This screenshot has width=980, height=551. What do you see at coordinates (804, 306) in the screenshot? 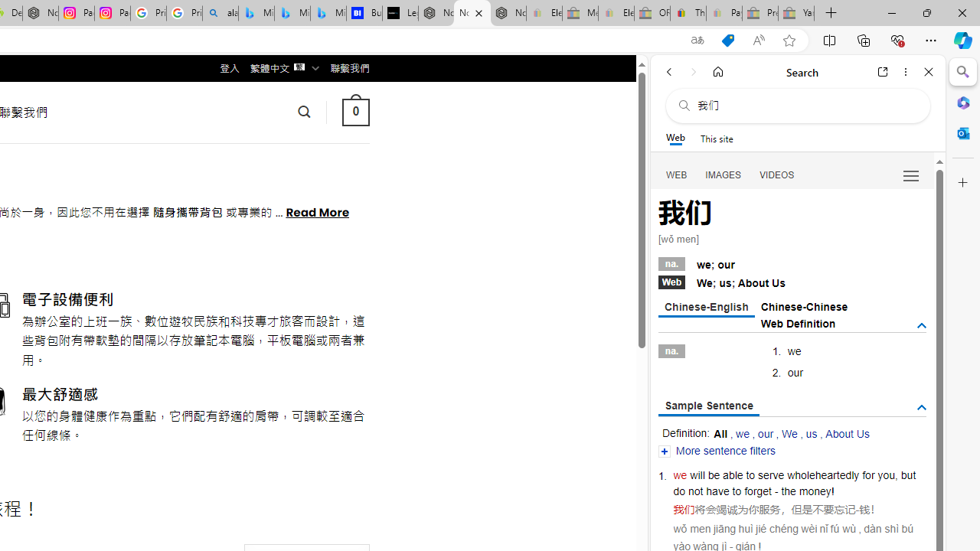
I see `Chinese-Chinese` at bounding box center [804, 306].